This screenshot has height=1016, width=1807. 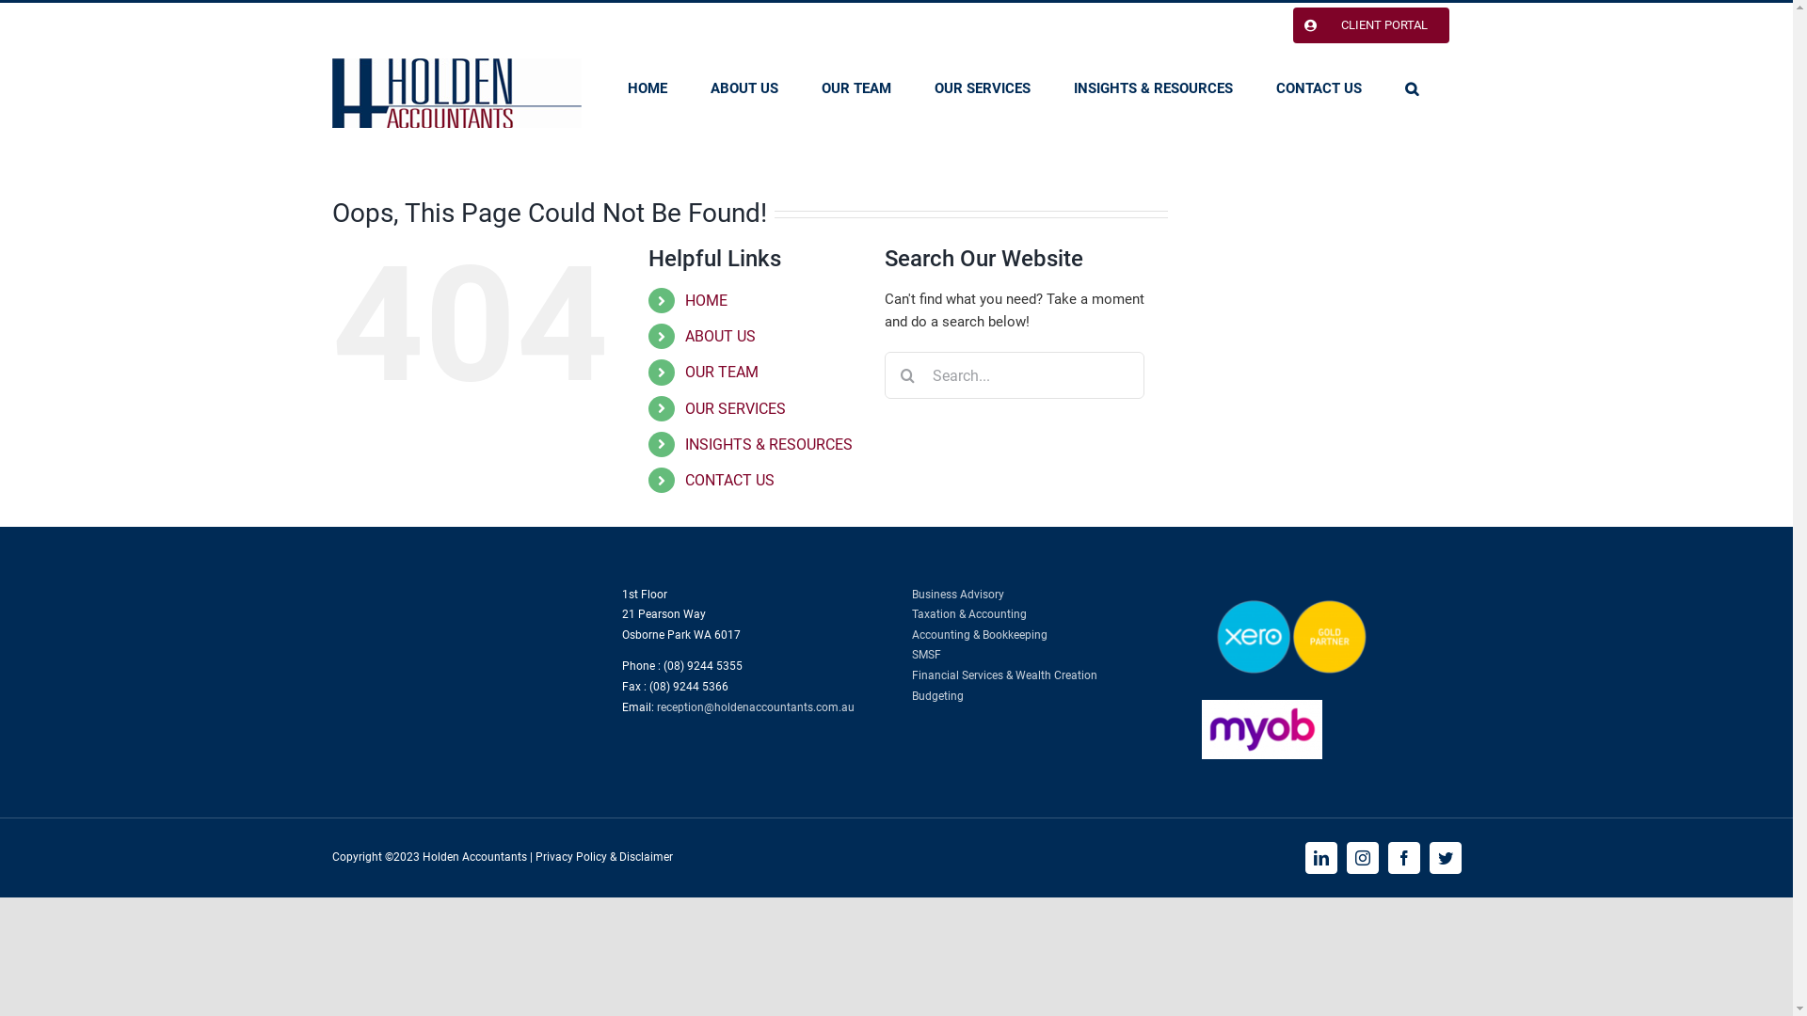 What do you see at coordinates (730, 480) in the screenshot?
I see `CONTACT US` at bounding box center [730, 480].